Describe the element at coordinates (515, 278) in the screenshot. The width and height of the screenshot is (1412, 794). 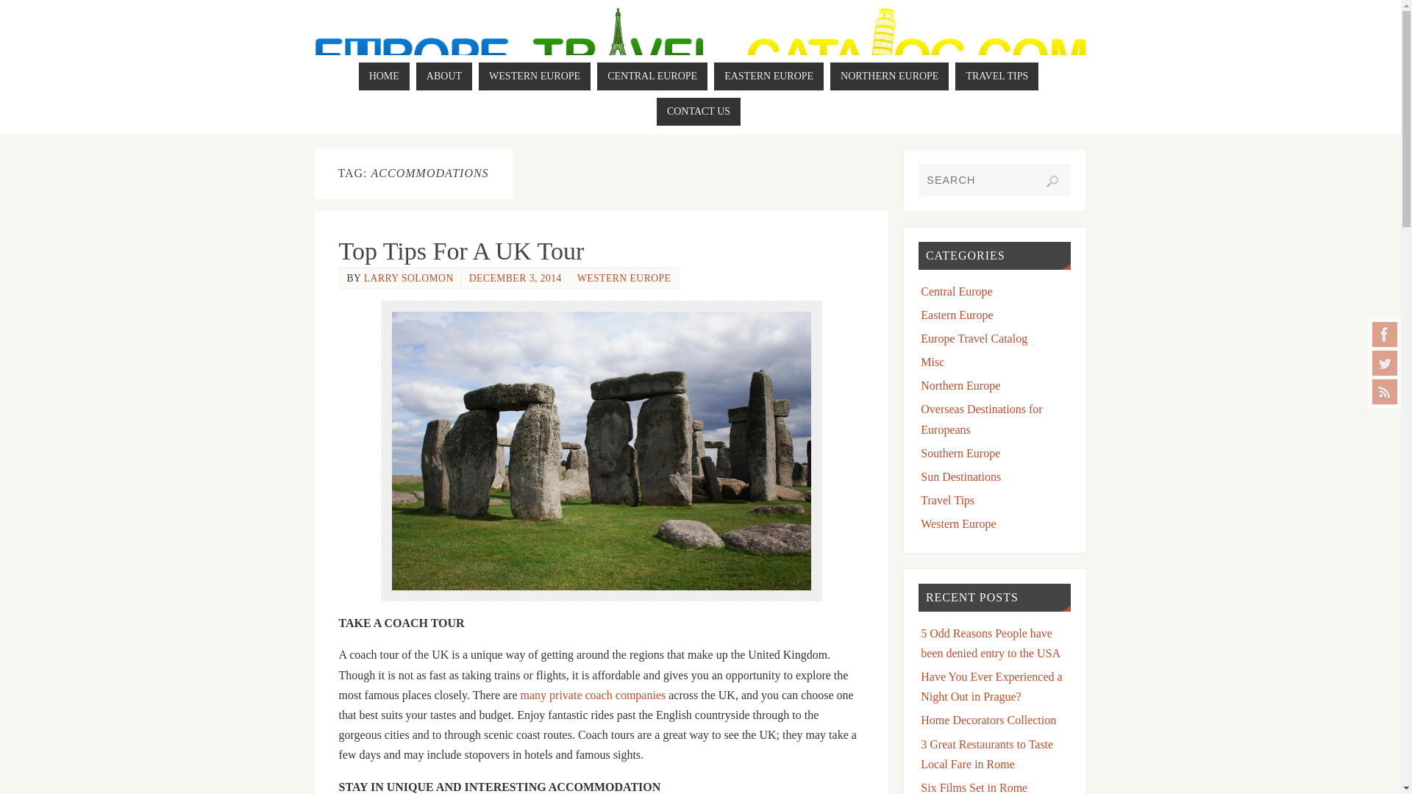
I see `DECEMBER 3, 2014` at that location.